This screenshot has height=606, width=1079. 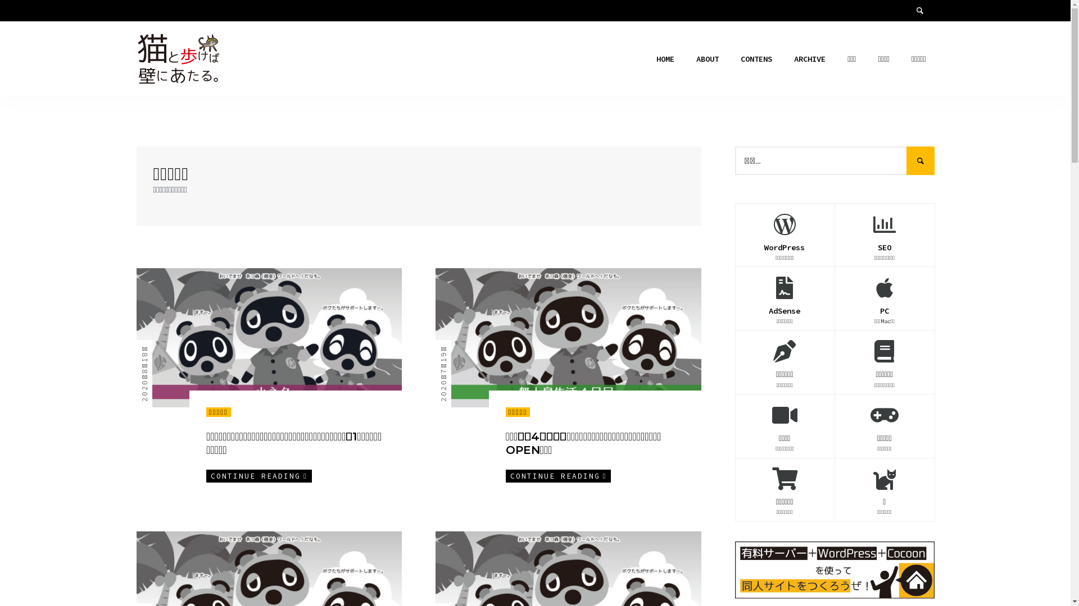 What do you see at coordinates (708, 58) in the screenshot?
I see `ABOUT` at bounding box center [708, 58].